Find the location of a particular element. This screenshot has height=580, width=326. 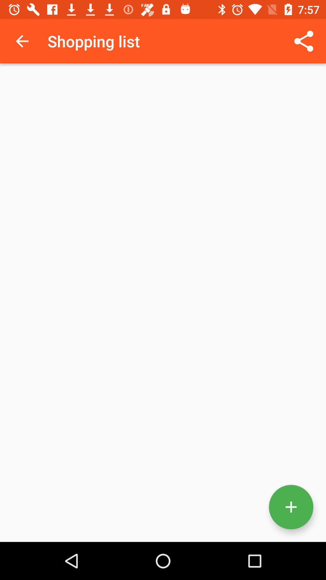

turn off the item at the bottom right corner is located at coordinates (291, 507).